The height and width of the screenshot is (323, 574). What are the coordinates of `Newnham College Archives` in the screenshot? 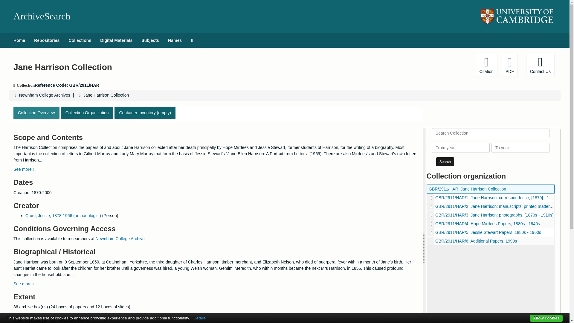 It's located at (44, 95).